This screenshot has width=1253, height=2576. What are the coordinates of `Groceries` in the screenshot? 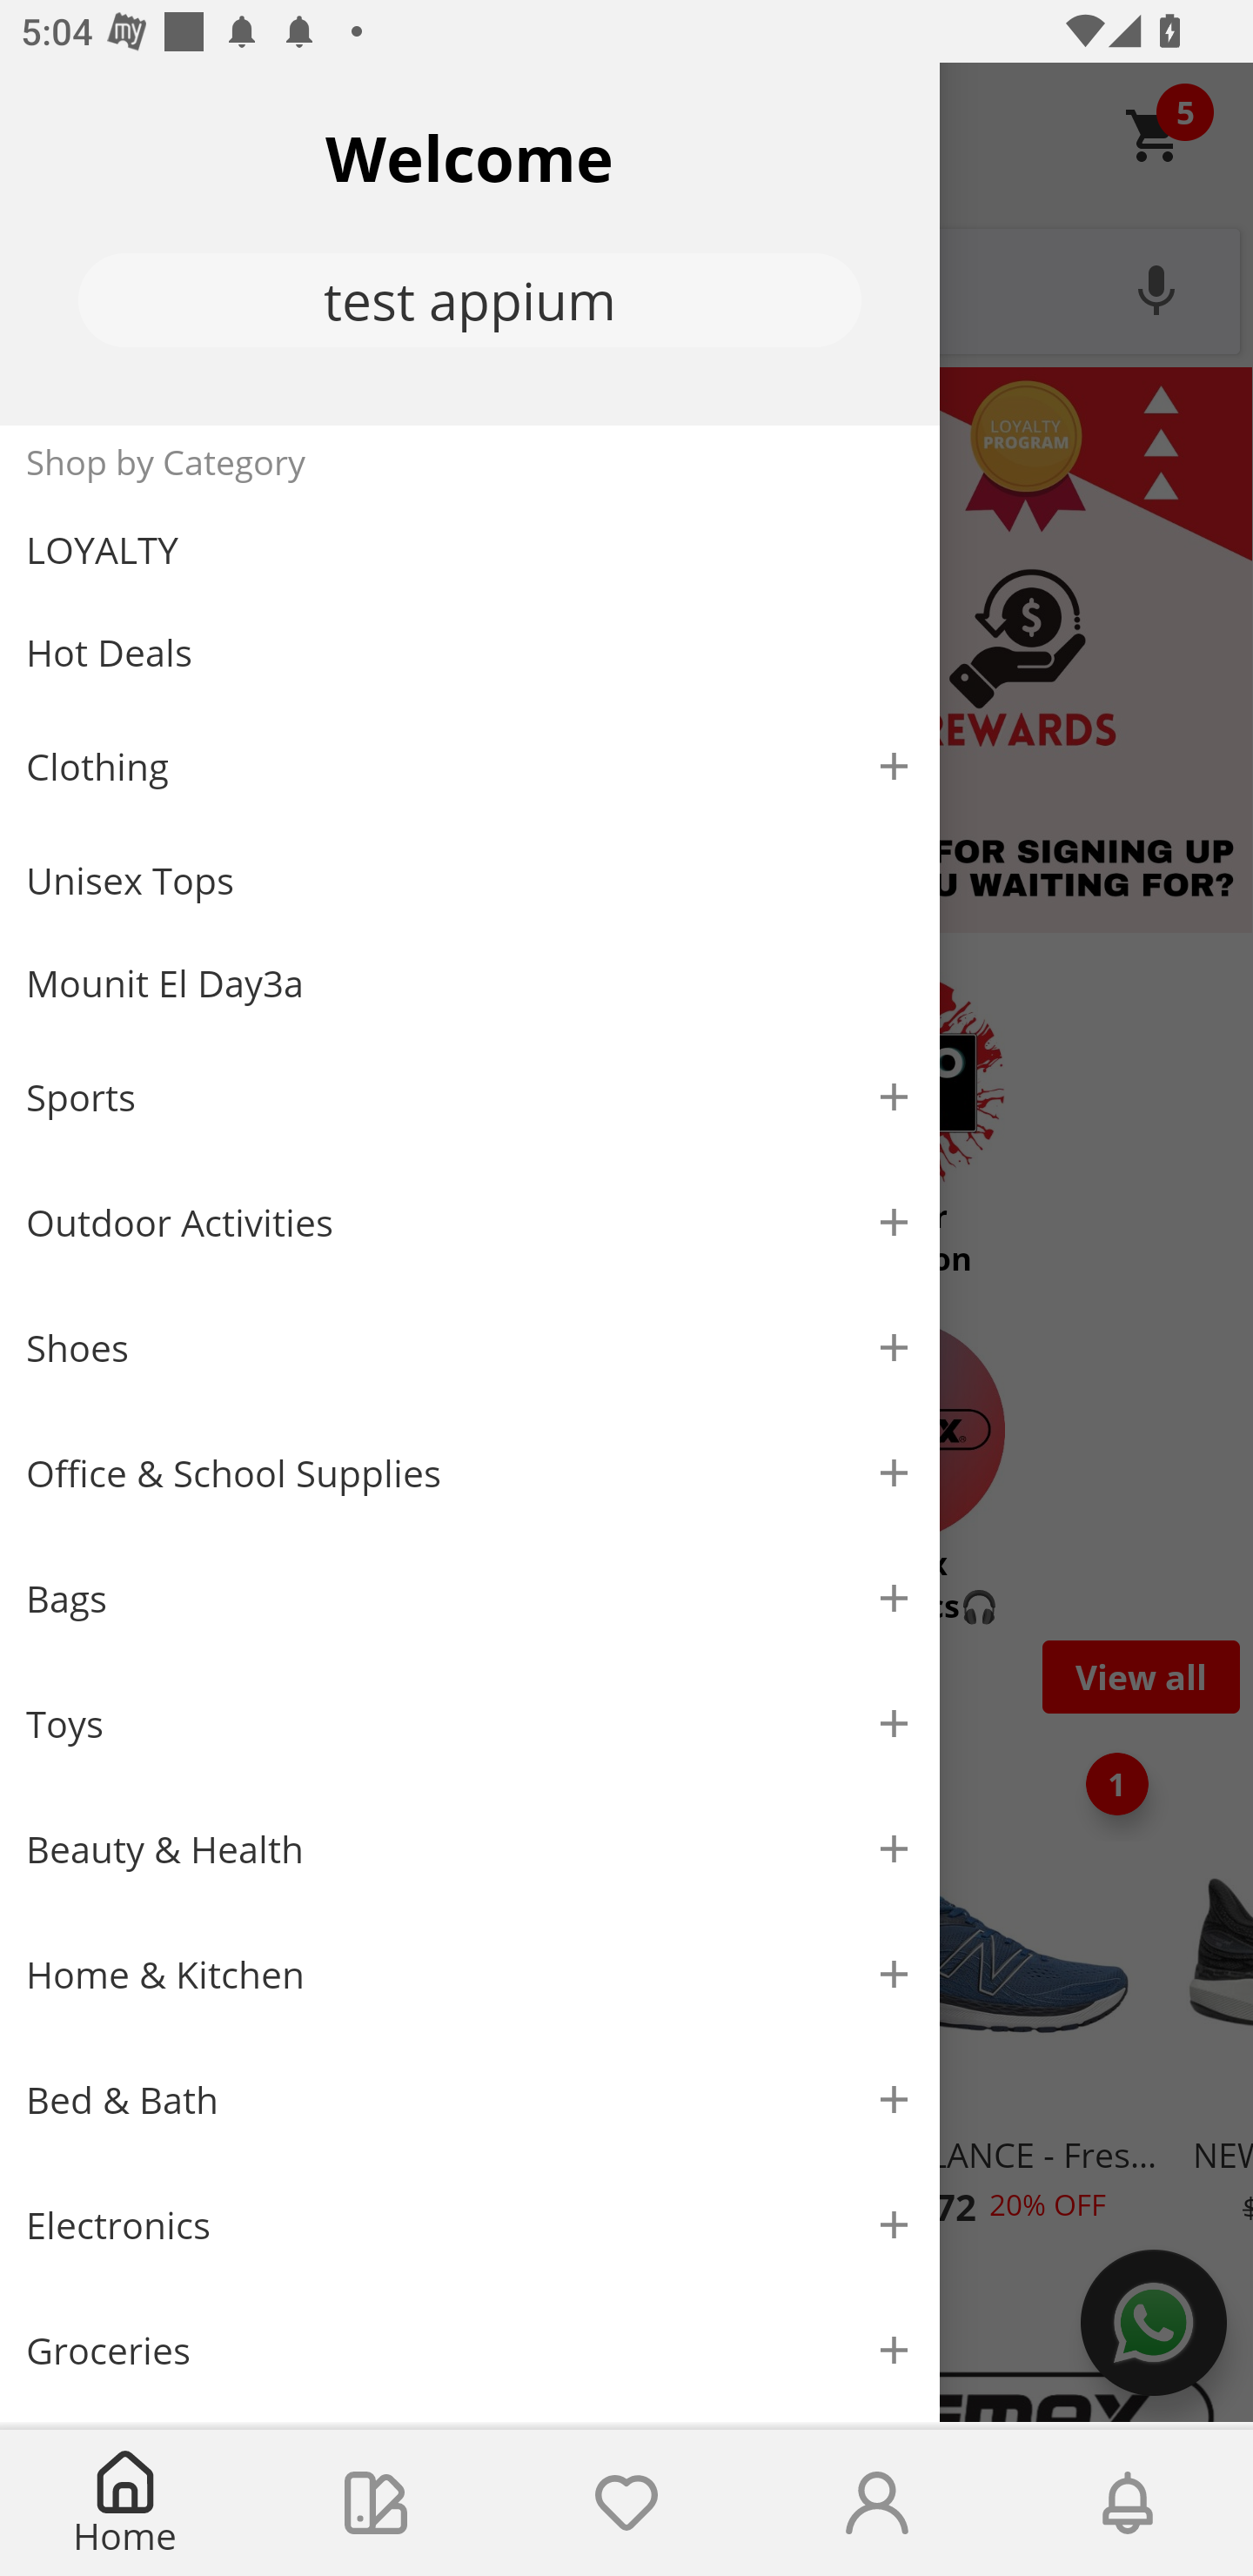 It's located at (470, 2350).